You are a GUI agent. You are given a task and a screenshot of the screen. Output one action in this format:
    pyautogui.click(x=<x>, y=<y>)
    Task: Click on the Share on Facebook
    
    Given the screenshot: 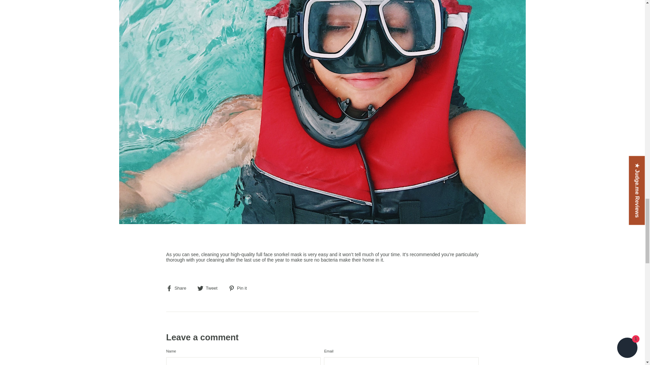 What is the action you would take?
    pyautogui.click(x=179, y=288)
    